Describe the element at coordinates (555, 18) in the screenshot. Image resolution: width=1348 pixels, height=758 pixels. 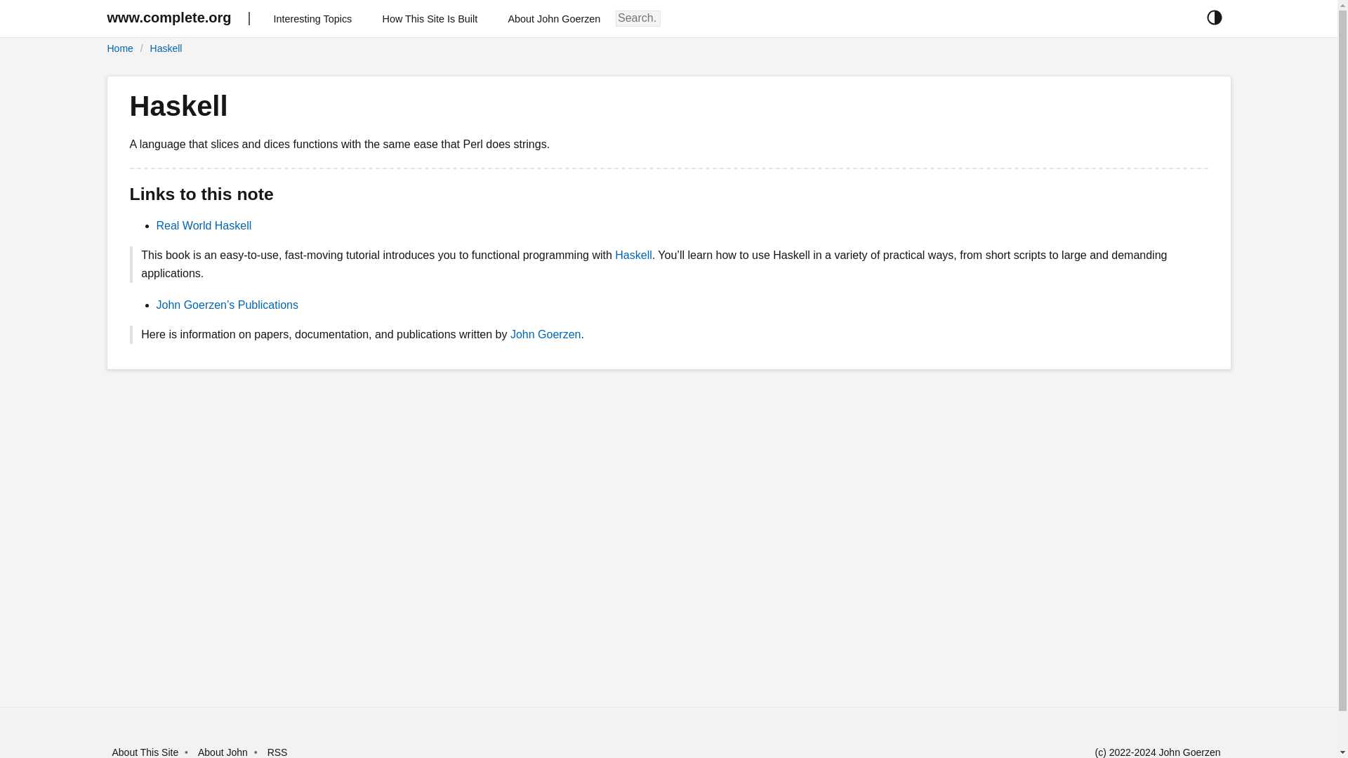
I see `About John Goerzen` at that location.